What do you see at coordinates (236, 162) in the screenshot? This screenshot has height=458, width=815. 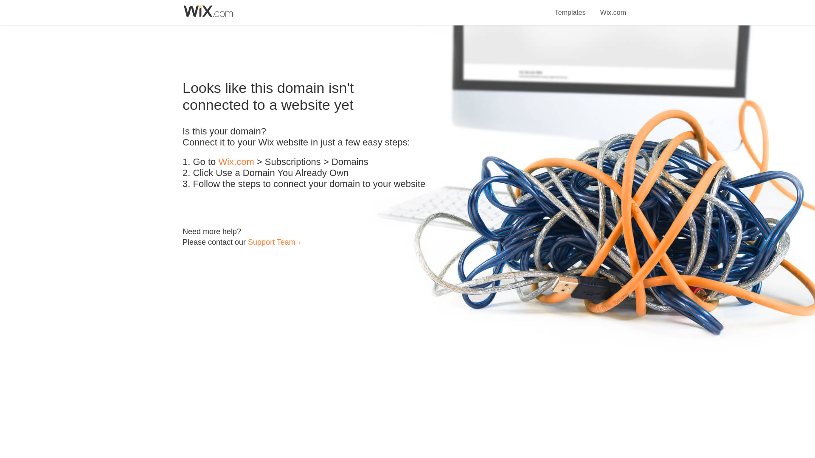 I see `Wix.com` at bounding box center [236, 162].